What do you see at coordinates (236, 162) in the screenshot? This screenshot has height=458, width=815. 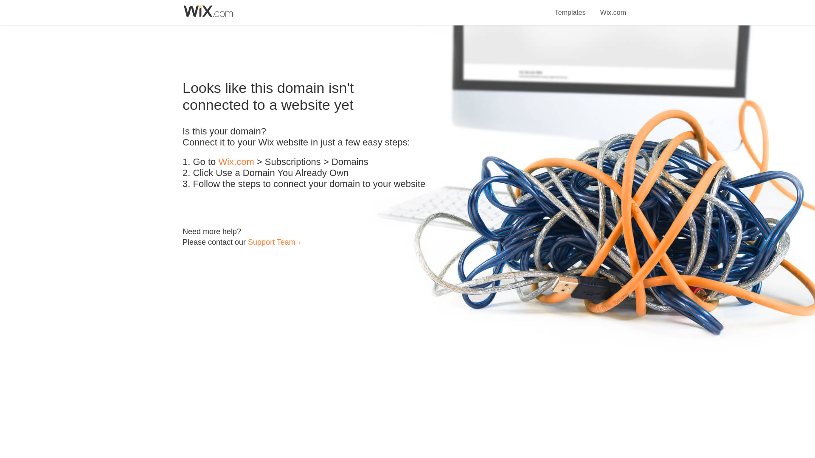 I see `Wix.com` at bounding box center [236, 162].